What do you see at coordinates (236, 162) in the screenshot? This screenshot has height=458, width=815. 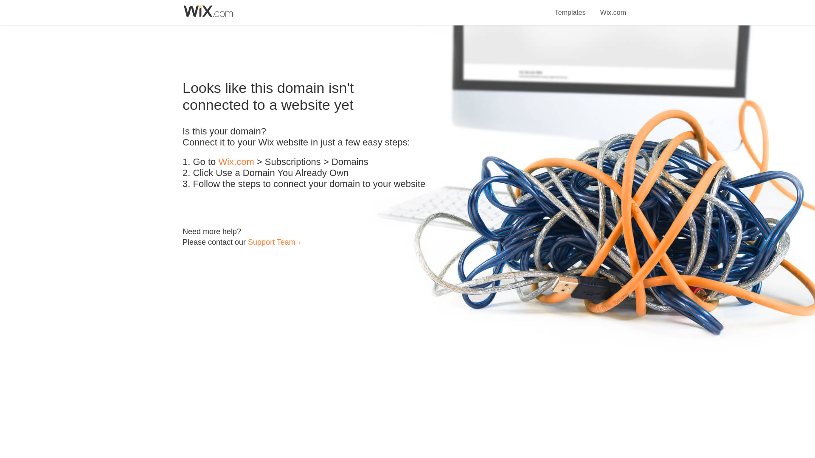 I see `Wix.com` at bounding box center [236, 162].